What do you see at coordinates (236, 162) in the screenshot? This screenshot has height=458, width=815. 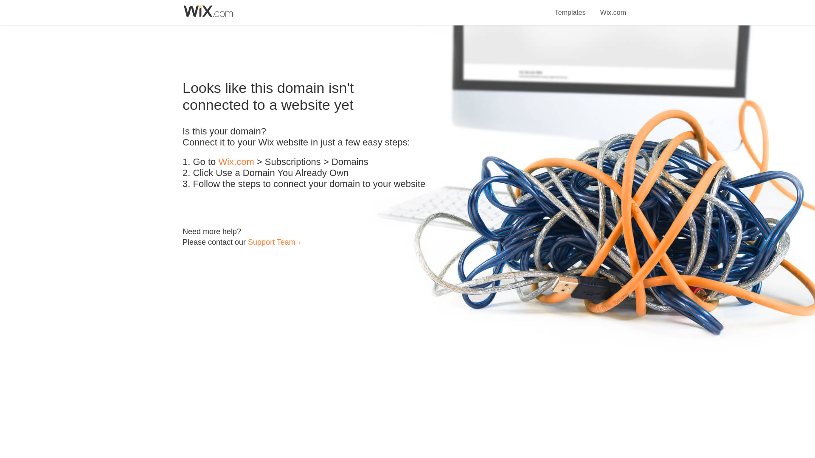 I see `Wix.com` at bounding box center [236, 162].